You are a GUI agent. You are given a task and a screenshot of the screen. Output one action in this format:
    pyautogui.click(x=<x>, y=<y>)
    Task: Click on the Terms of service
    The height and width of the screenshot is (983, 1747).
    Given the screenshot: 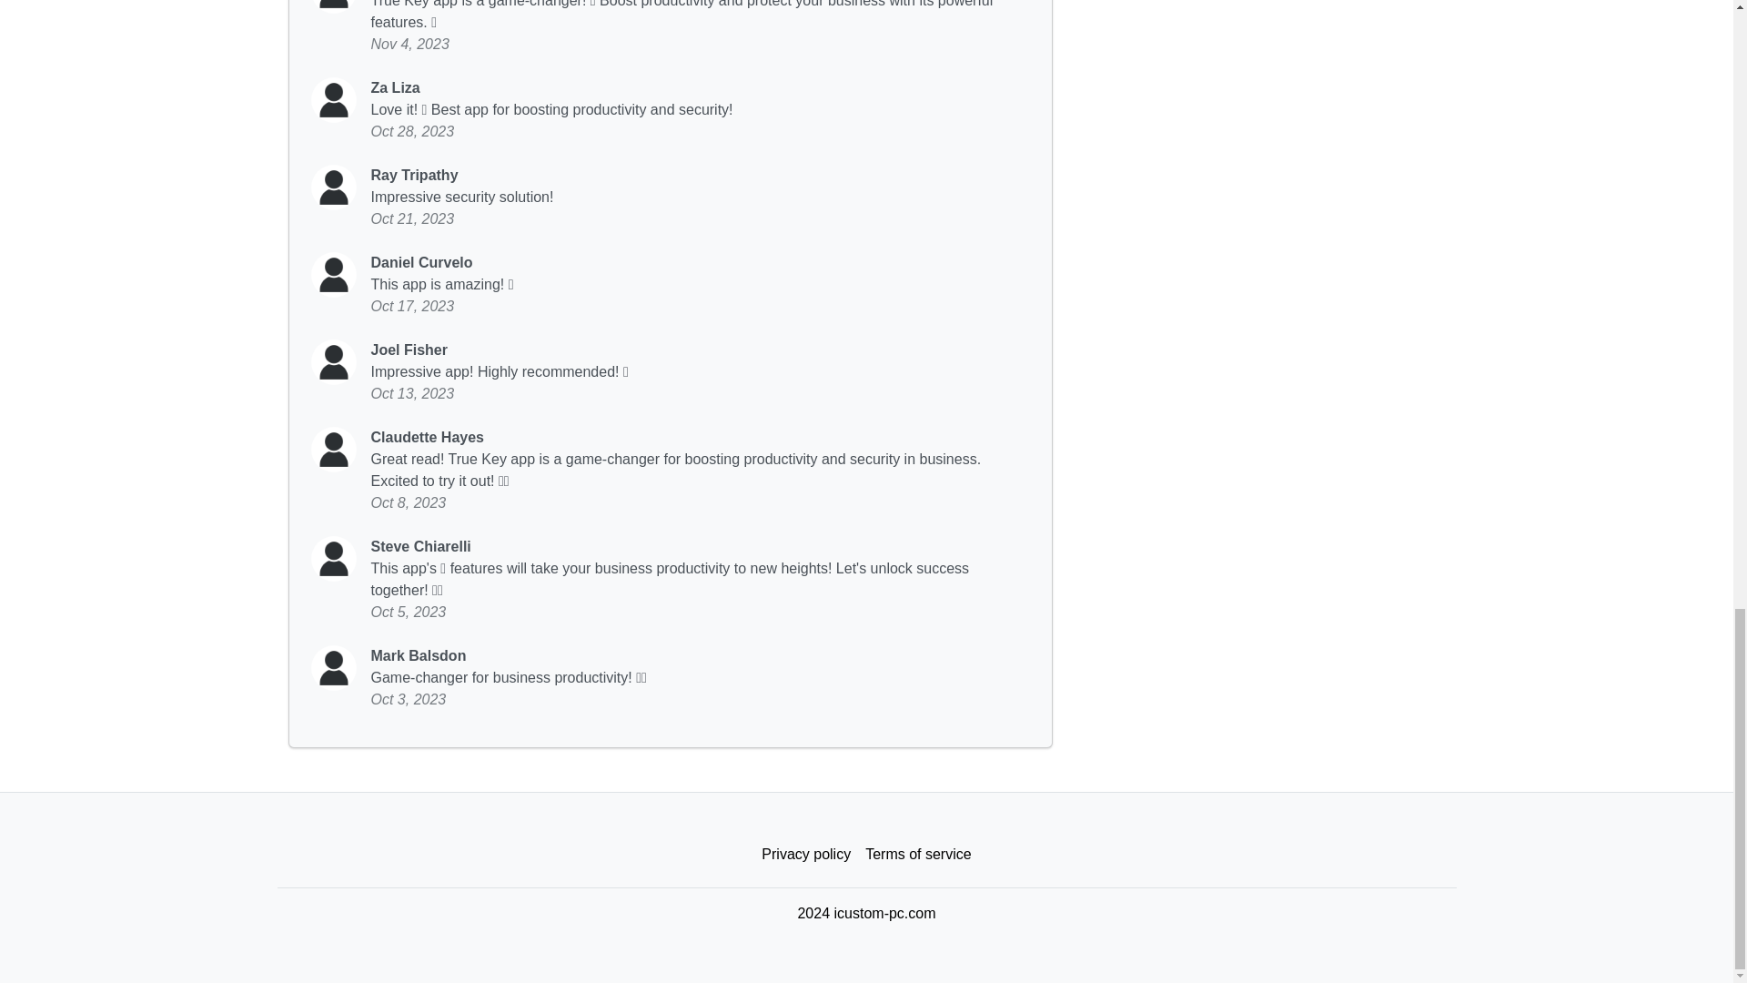 What is the action you would take?
    pyautogui.click(x=917, y=855)
    